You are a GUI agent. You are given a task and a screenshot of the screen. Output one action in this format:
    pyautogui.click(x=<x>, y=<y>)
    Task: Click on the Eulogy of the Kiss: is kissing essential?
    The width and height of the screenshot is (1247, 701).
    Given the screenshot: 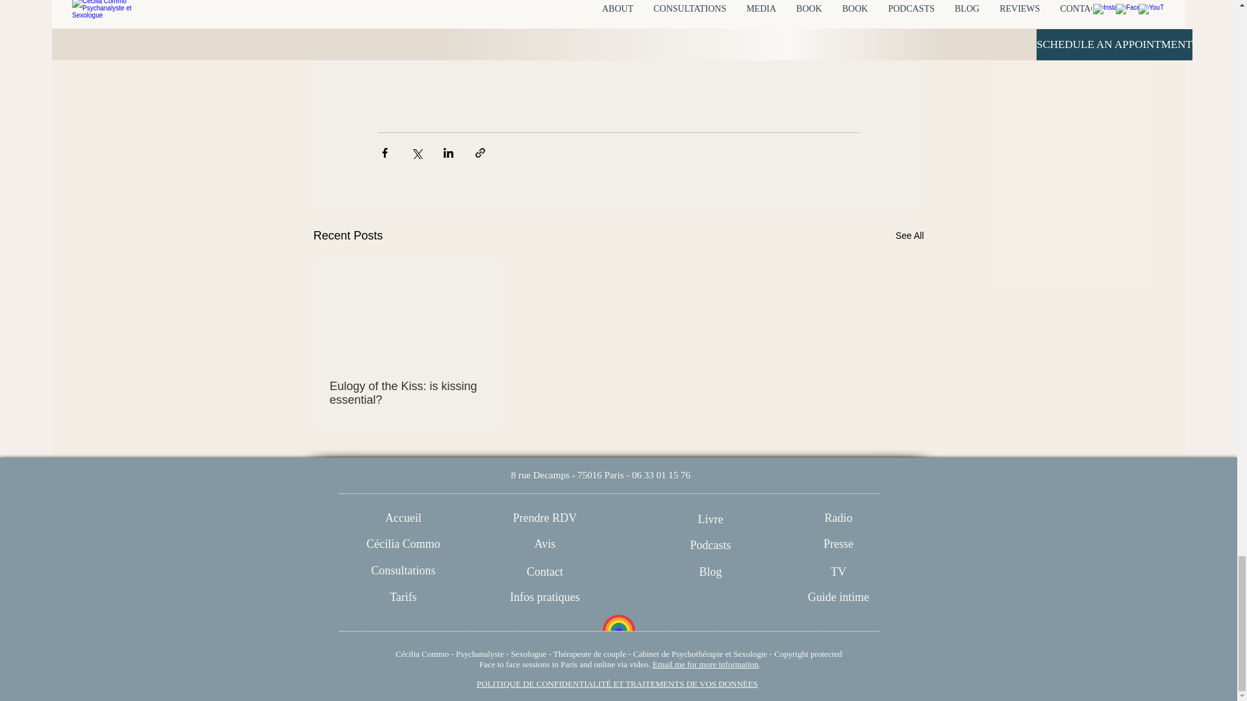 What is the action you would take?
    pyautogui.click(x=408, y=393)
    